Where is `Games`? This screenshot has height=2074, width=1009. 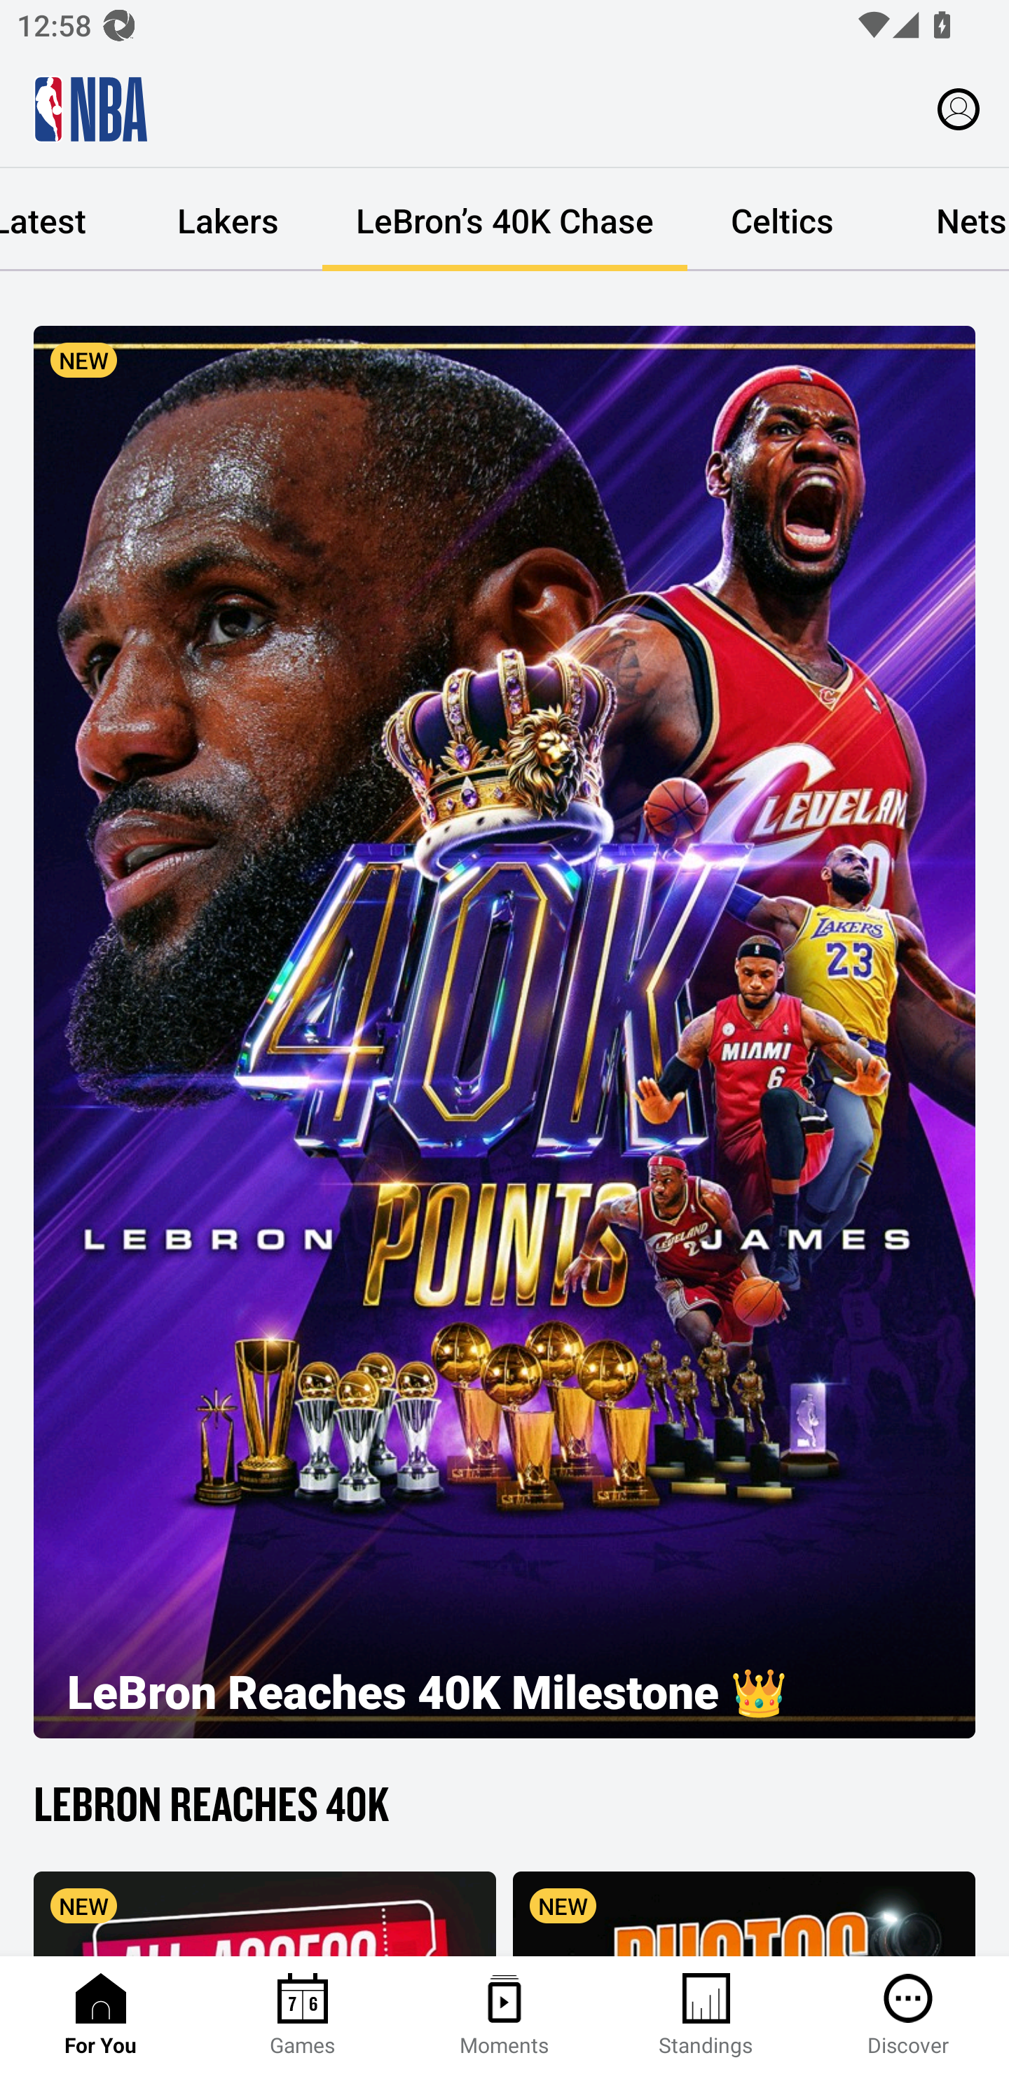 Games is located at coordinates (303, 2015).